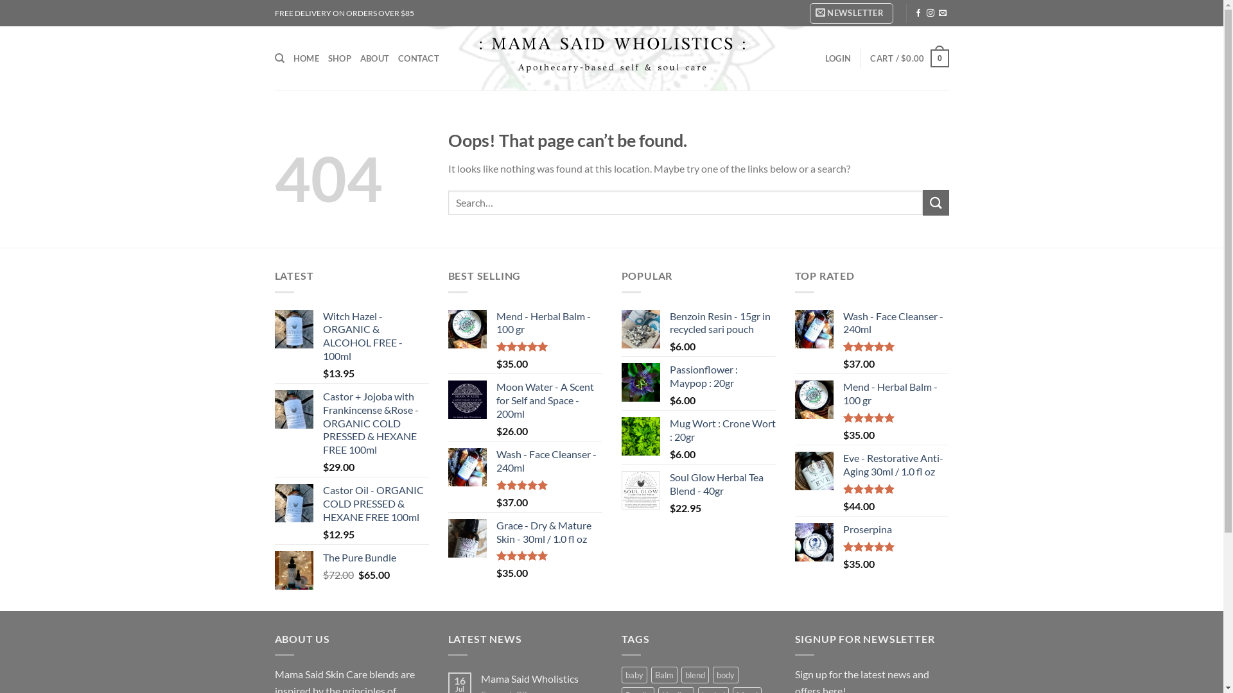 The width and height of the screenshot is (1233, 693). What do you see at coordinates (895, 530) in the screenshot?
I see `Proserpina` at bounding box center [895, 530].